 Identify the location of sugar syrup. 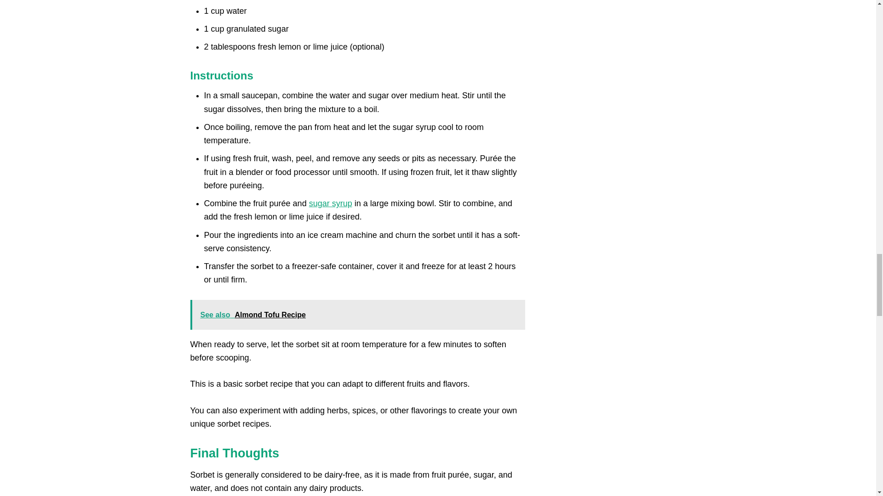
(331, 203).